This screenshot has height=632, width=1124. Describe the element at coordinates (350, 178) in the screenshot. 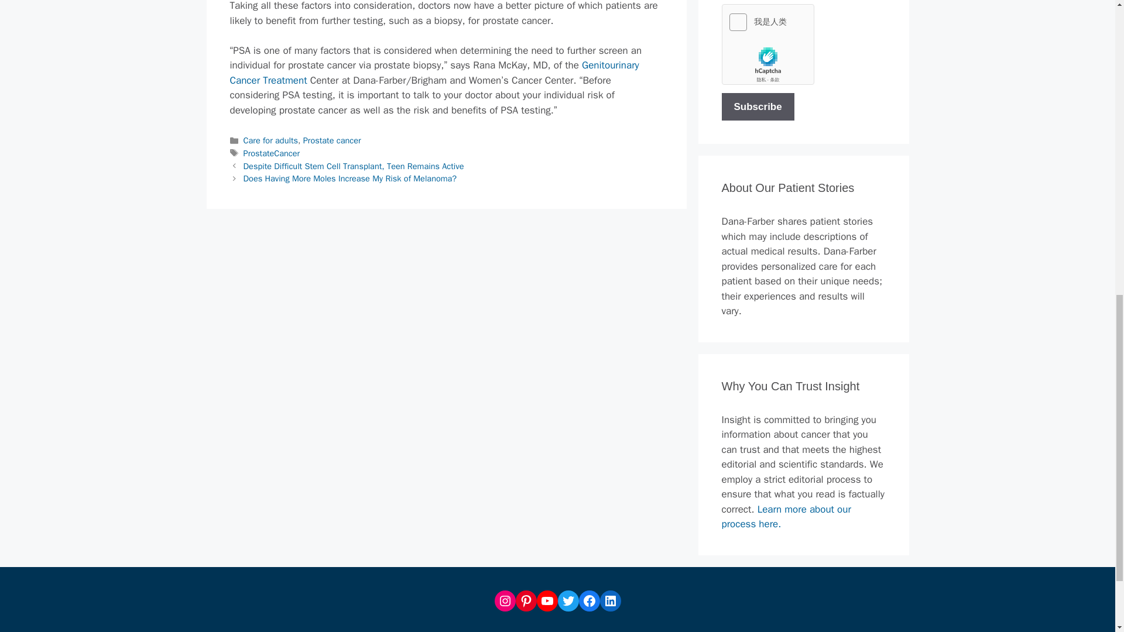

I see `Does Having More Moles Increase My Risk of Melanoma?` at that location.